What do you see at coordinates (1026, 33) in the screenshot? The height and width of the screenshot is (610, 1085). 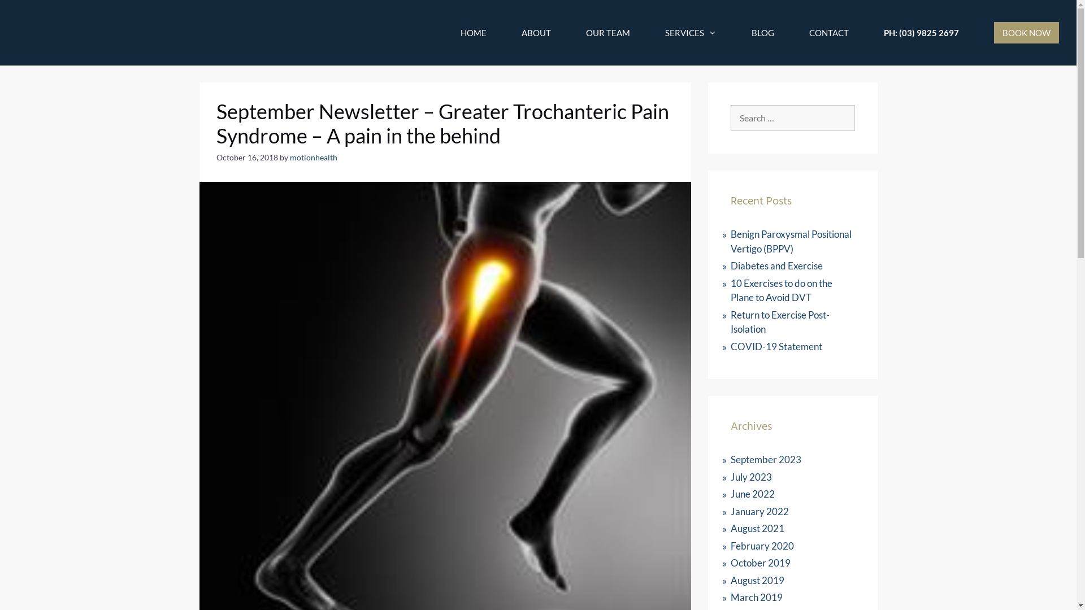 I see `BOOK NOW` at bounding box center [1026, 33].